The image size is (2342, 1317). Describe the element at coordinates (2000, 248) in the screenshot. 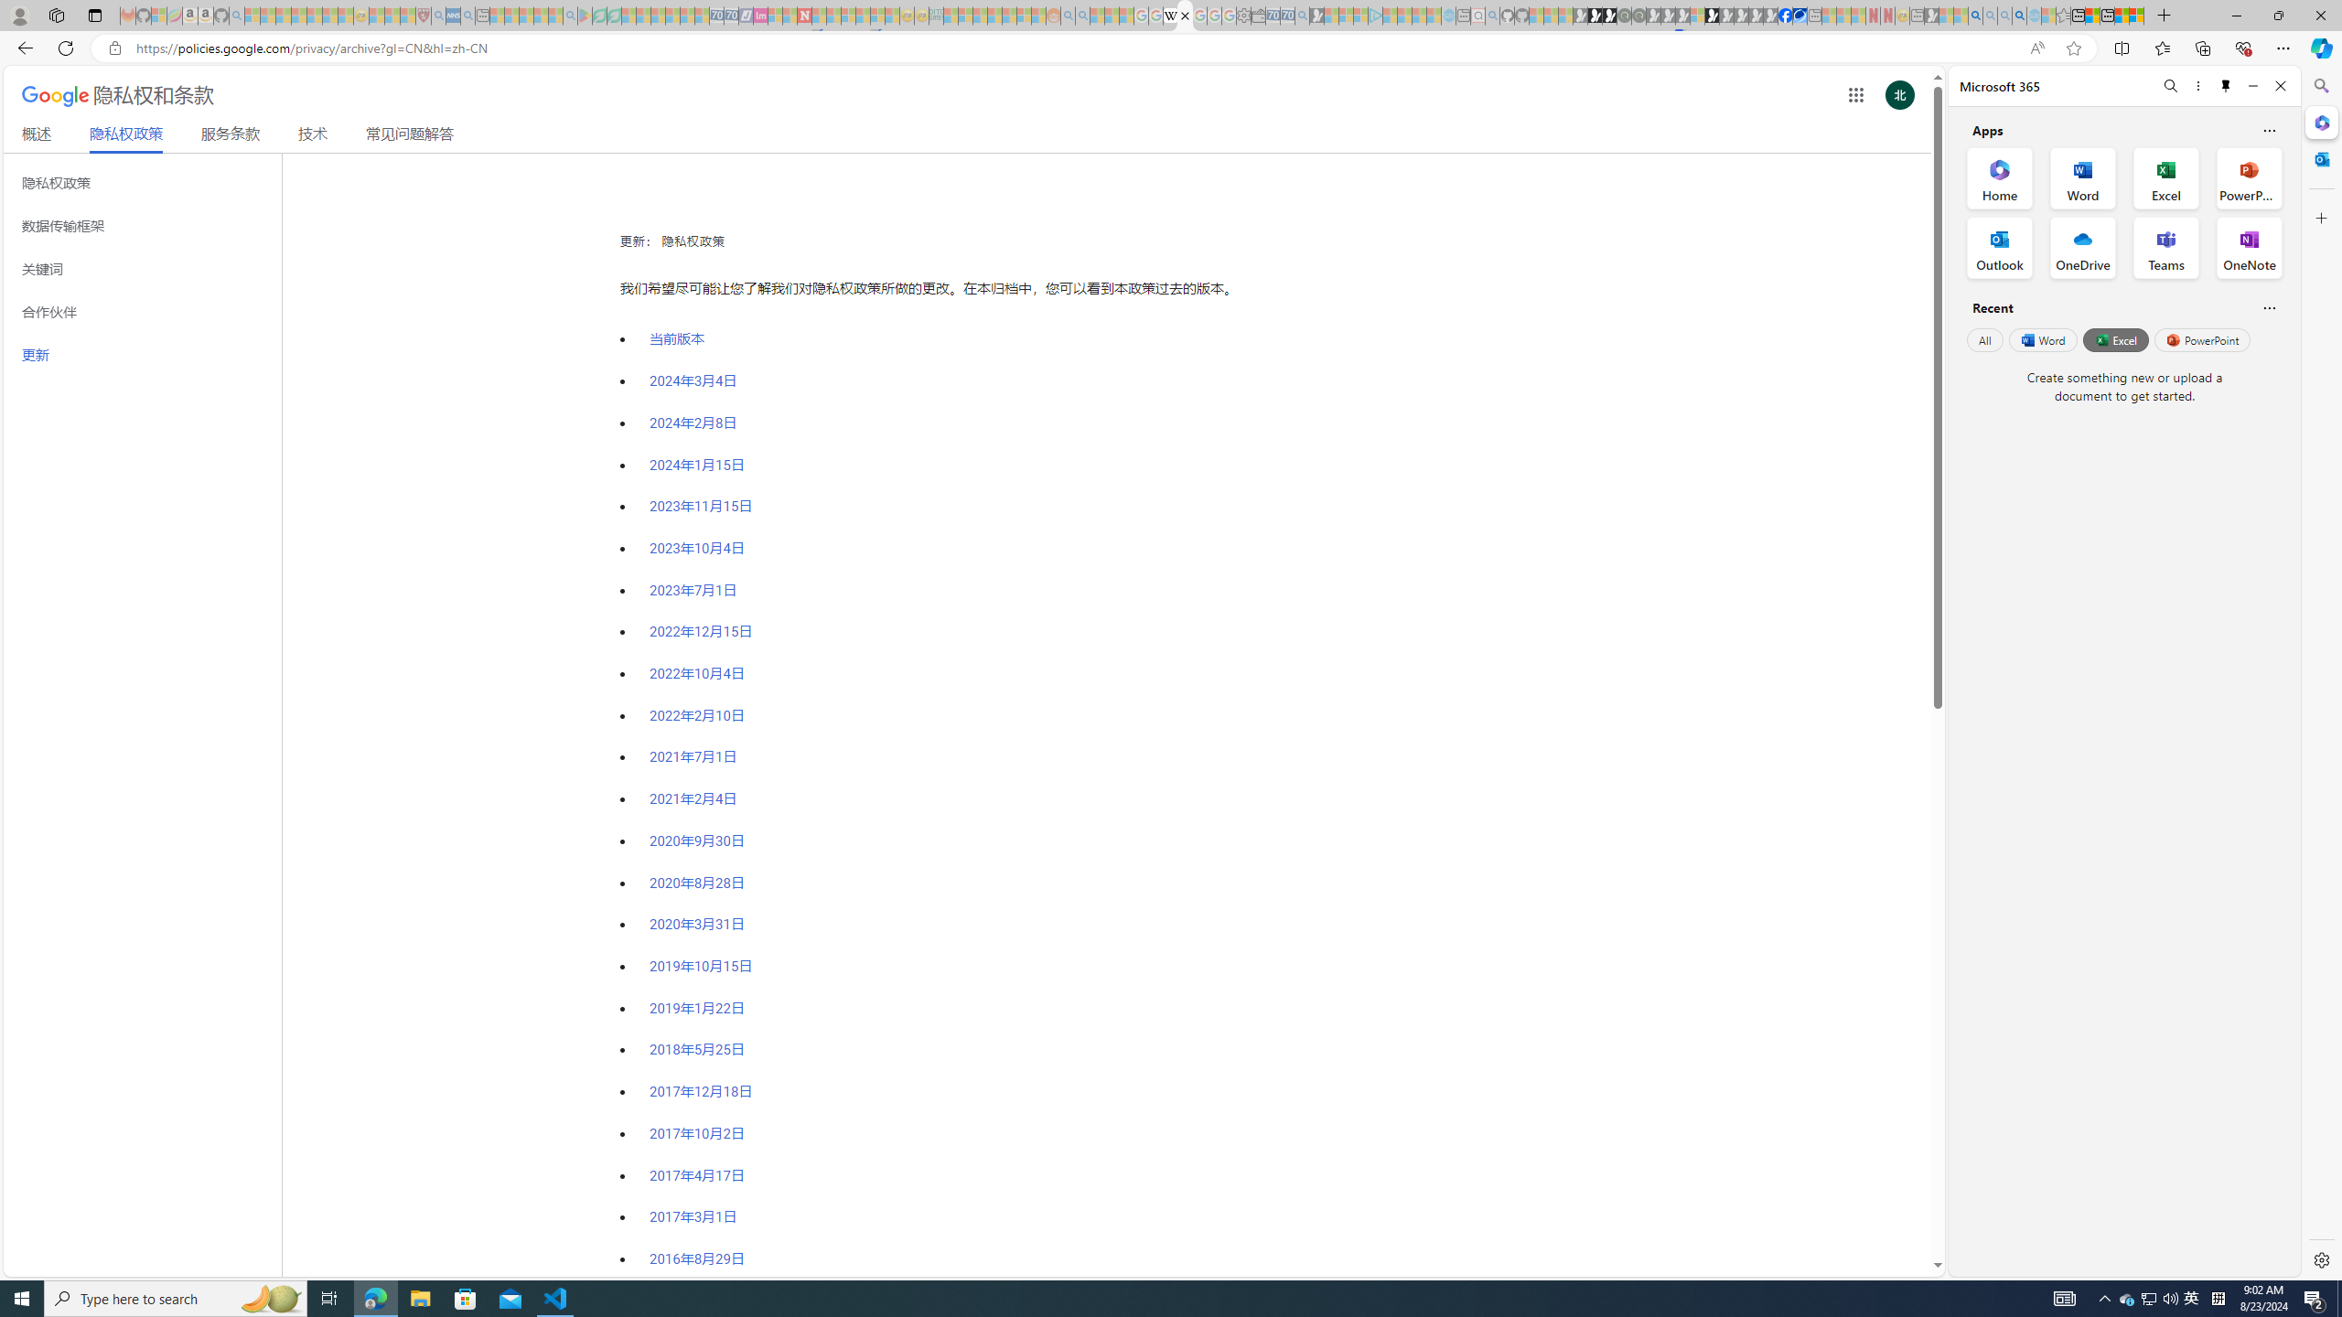

I see `Outlook Office App` at that location.